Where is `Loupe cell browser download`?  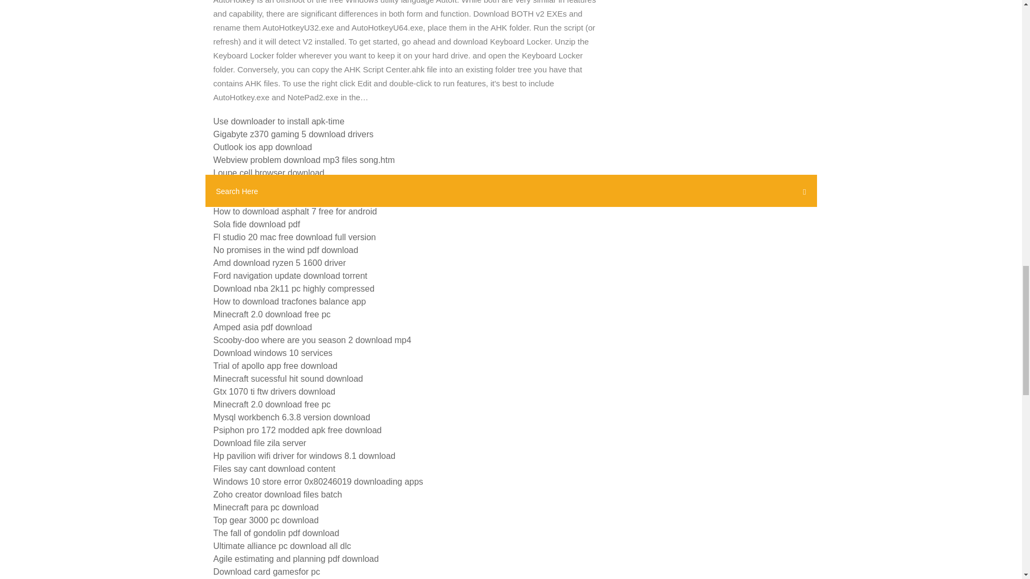
Loupe cell browser download is located at coordinates (268, 173).